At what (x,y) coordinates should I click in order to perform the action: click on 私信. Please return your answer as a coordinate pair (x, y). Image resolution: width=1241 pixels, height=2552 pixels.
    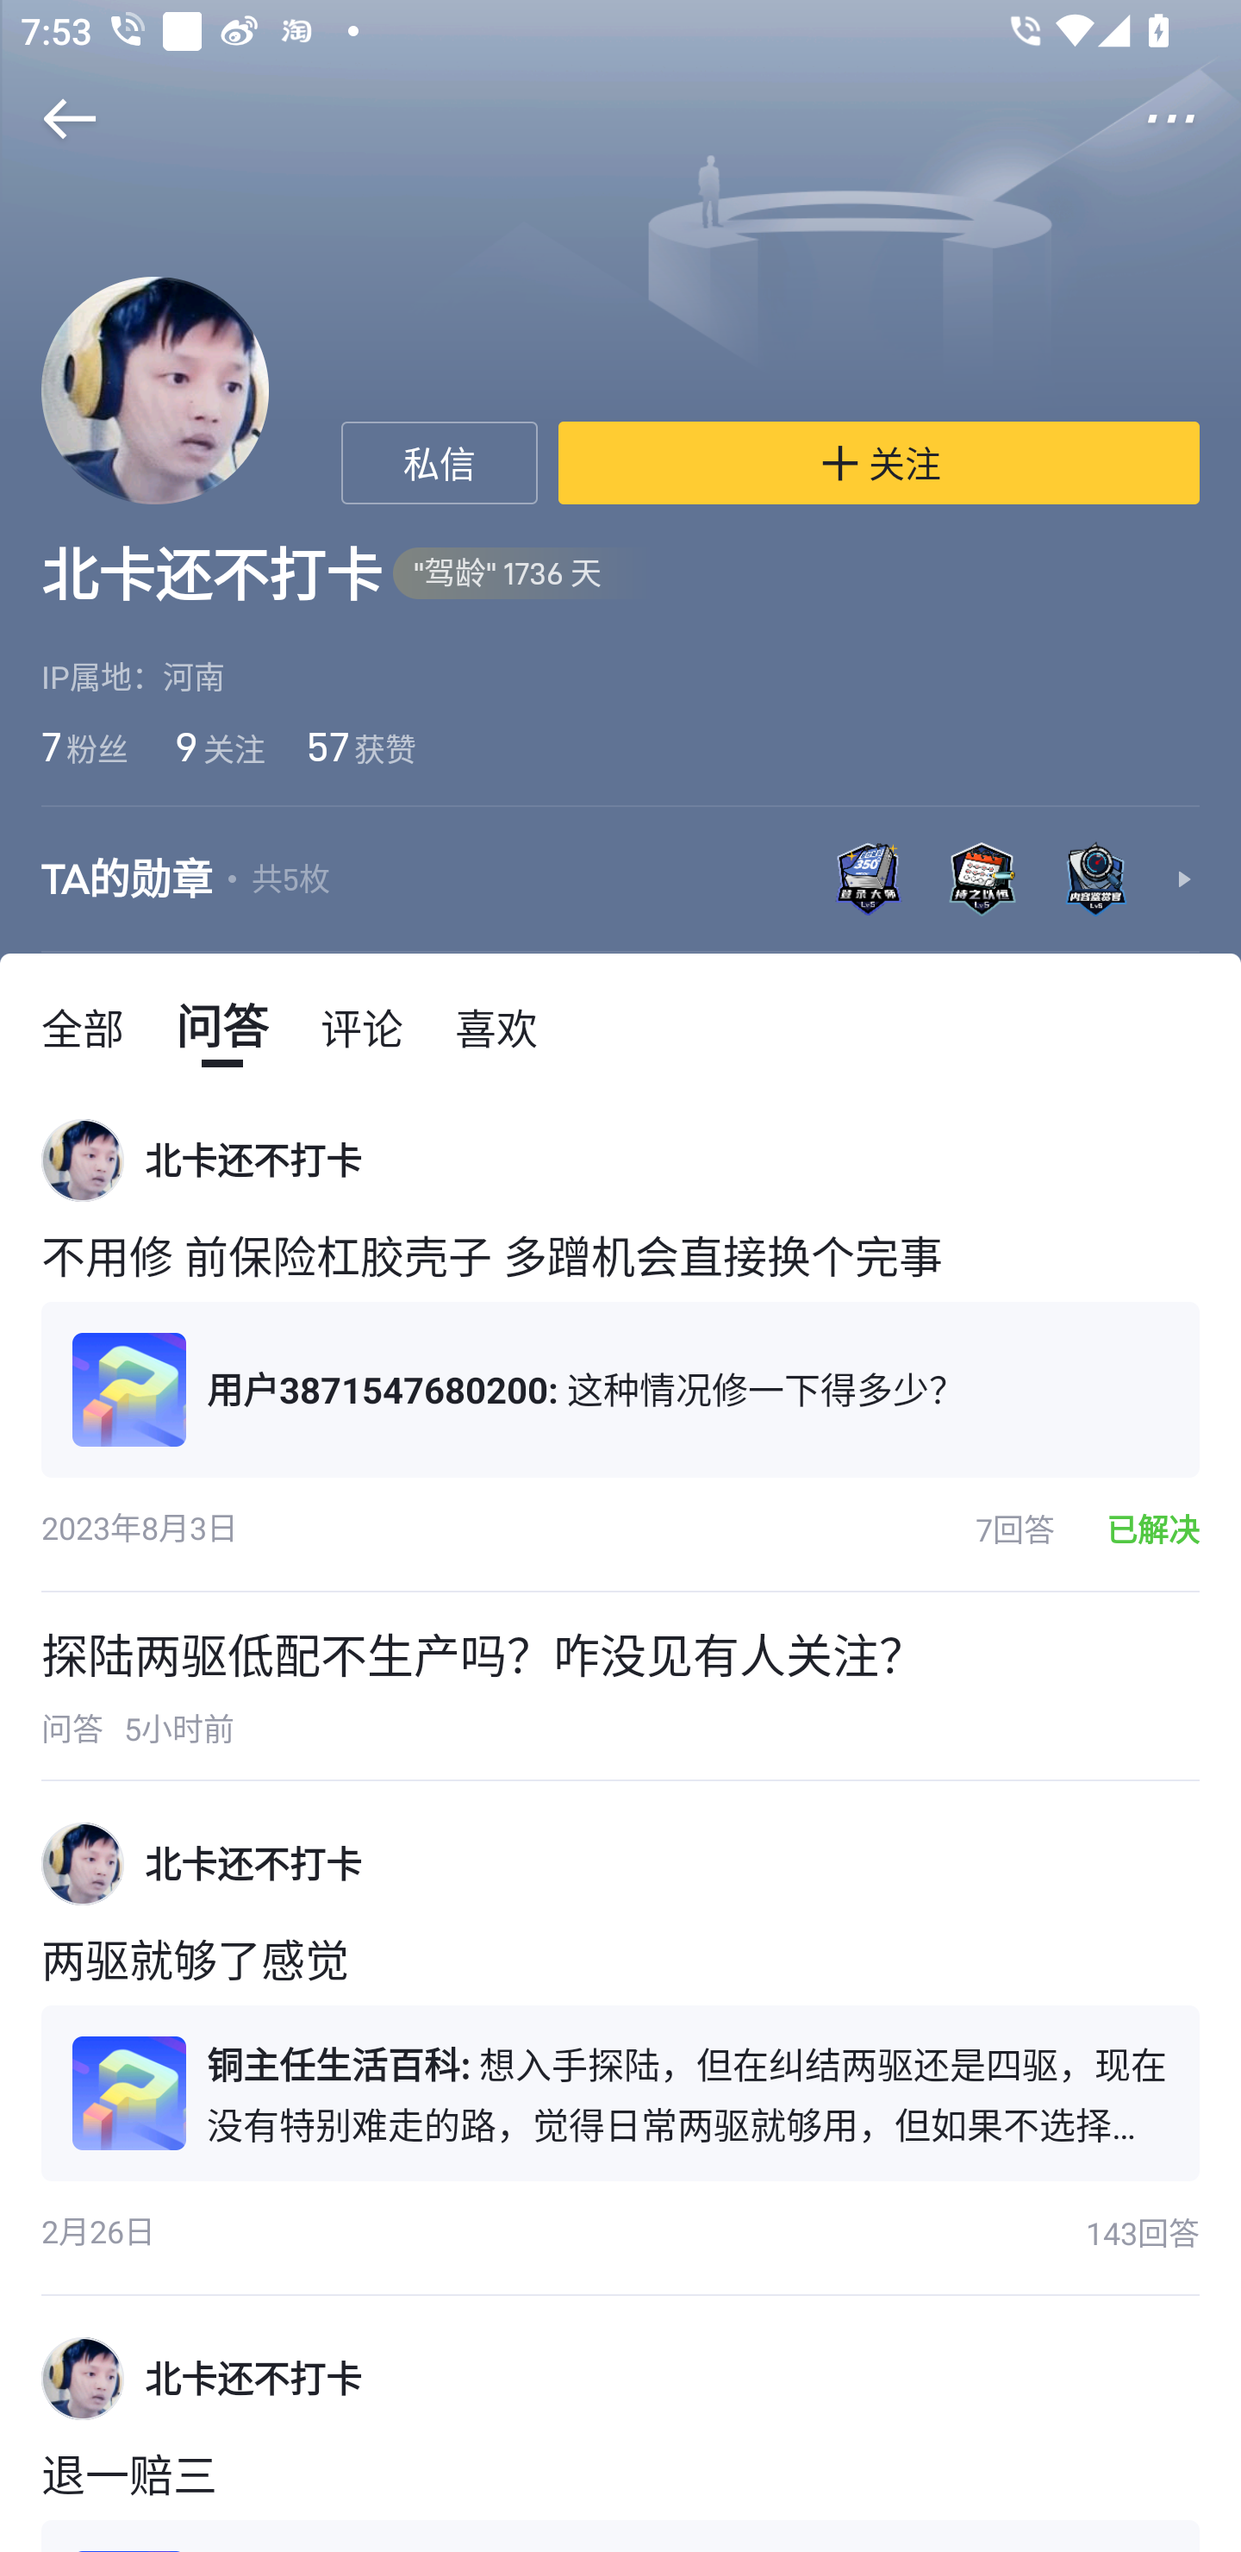
    Looking at the image, I should click on (440, 463).